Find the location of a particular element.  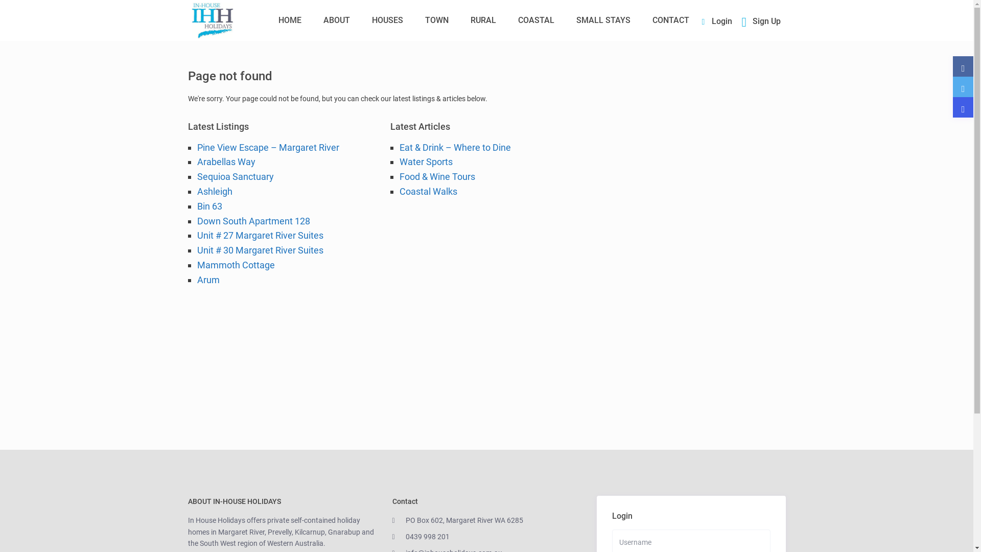

Unit # 30 Margaret River Suites is located at coordinates (261, 250).